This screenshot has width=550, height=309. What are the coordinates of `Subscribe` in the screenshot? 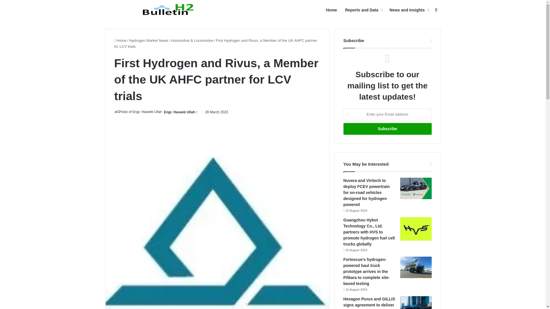 It's located at (387, 129).